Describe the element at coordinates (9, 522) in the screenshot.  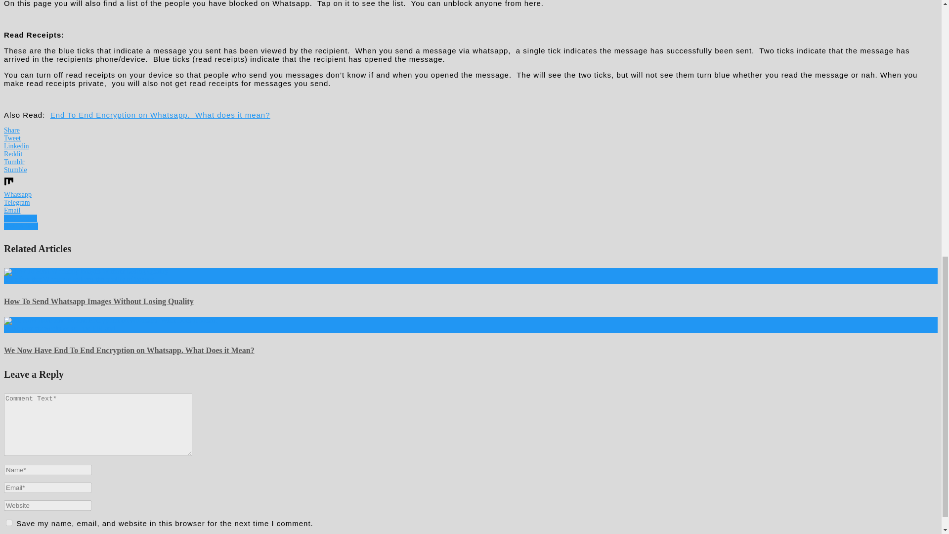
I see `yes` at that location.